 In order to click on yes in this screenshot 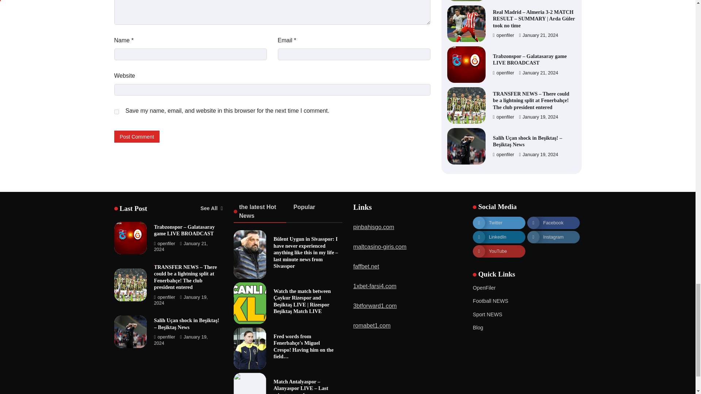, I will do `click(116, 112)`.